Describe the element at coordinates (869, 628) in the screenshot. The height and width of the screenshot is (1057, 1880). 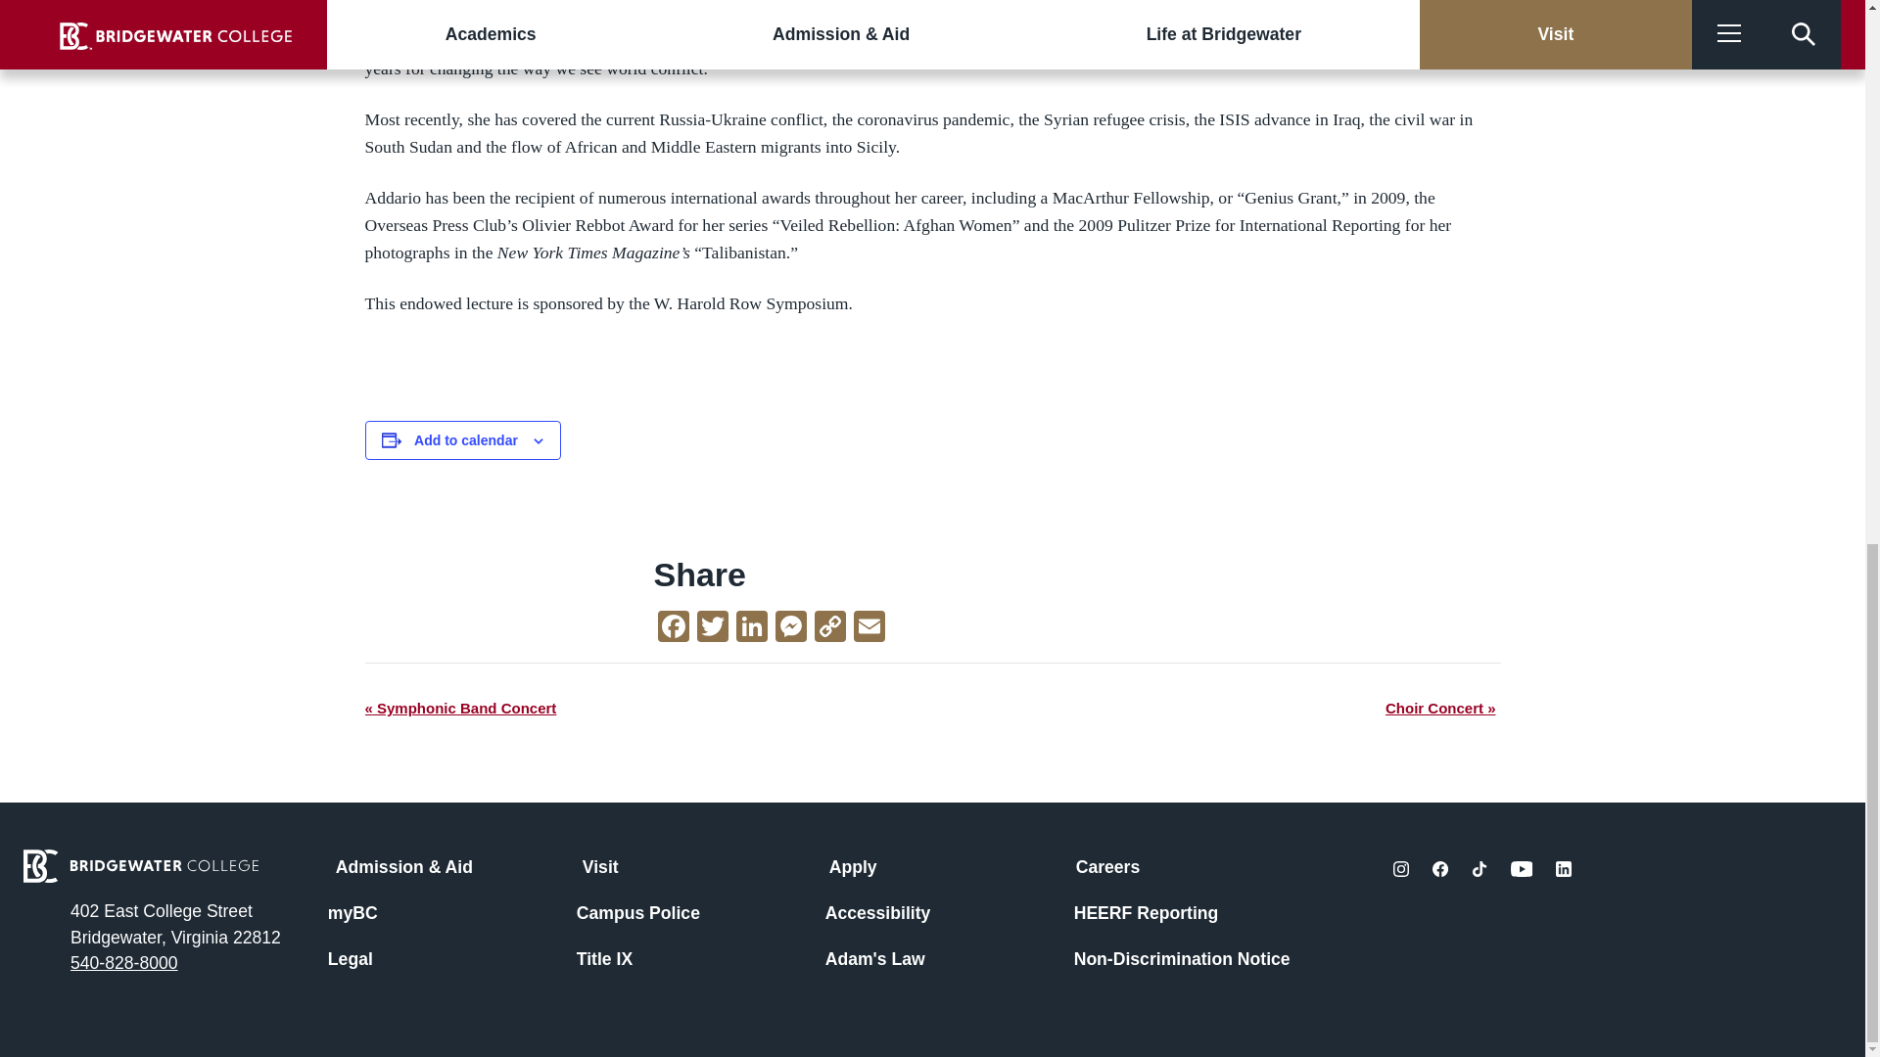
I see `Email` at that location.